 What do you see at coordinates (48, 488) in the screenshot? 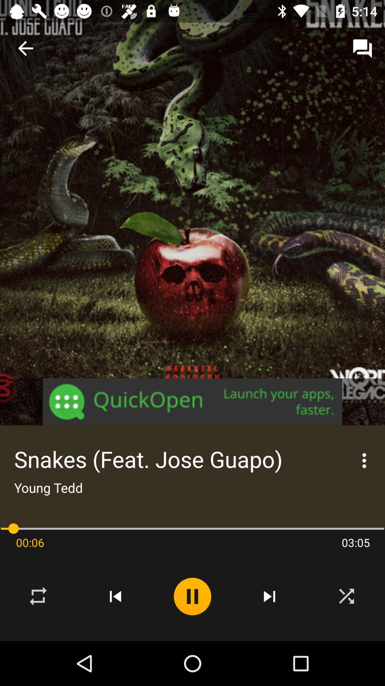
I see `select the text which is immediately below snakes feat jose guapo` at bounding box center [48, 488].